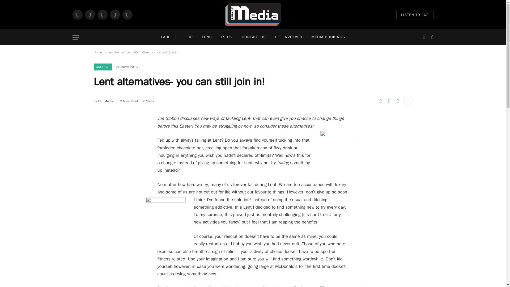 This screenshot has width=510, height=287. Describe the element at coordinates (415, 15) in the screenshot. I see `LISTEN TO LCR` at that location.